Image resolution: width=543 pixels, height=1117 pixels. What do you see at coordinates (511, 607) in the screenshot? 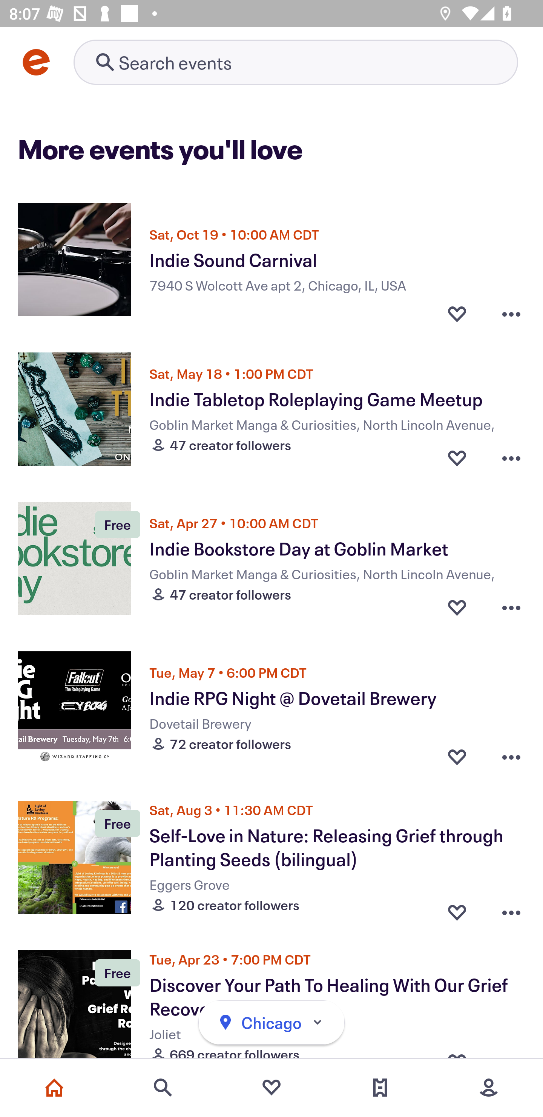
I see `Overflow menu button` at bounding box center [511, 607].